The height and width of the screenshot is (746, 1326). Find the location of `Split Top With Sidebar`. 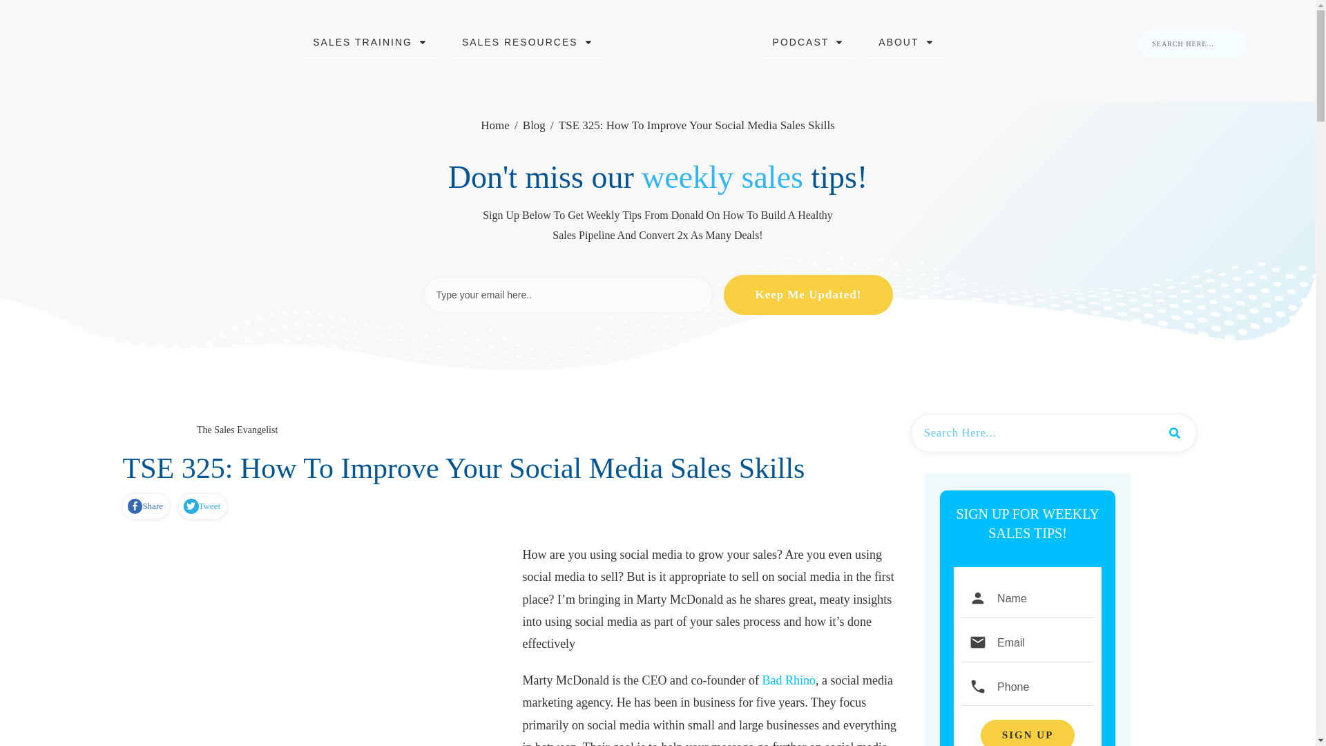

Split Top With Sidebar is located at coordinates (138, 431).